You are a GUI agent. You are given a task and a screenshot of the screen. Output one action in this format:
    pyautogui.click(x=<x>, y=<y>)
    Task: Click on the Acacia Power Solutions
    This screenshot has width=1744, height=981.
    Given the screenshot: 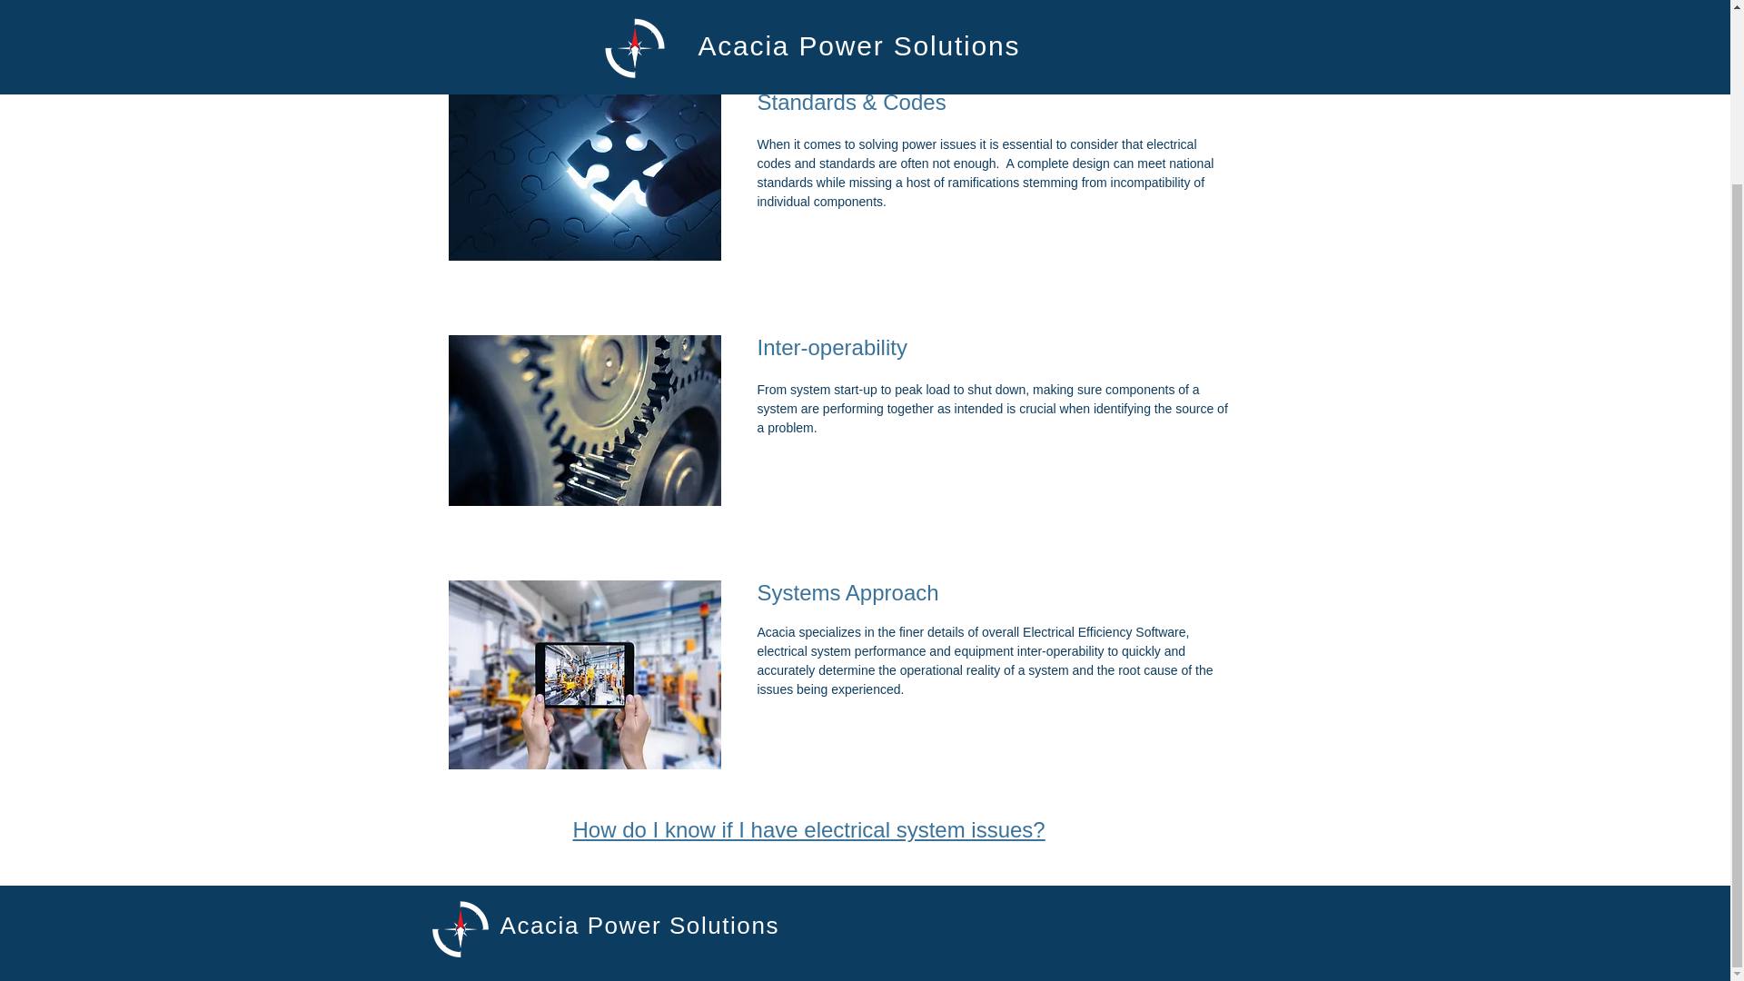 What is the action you would take?
    pyautogui.click(x=638, y=925)
    